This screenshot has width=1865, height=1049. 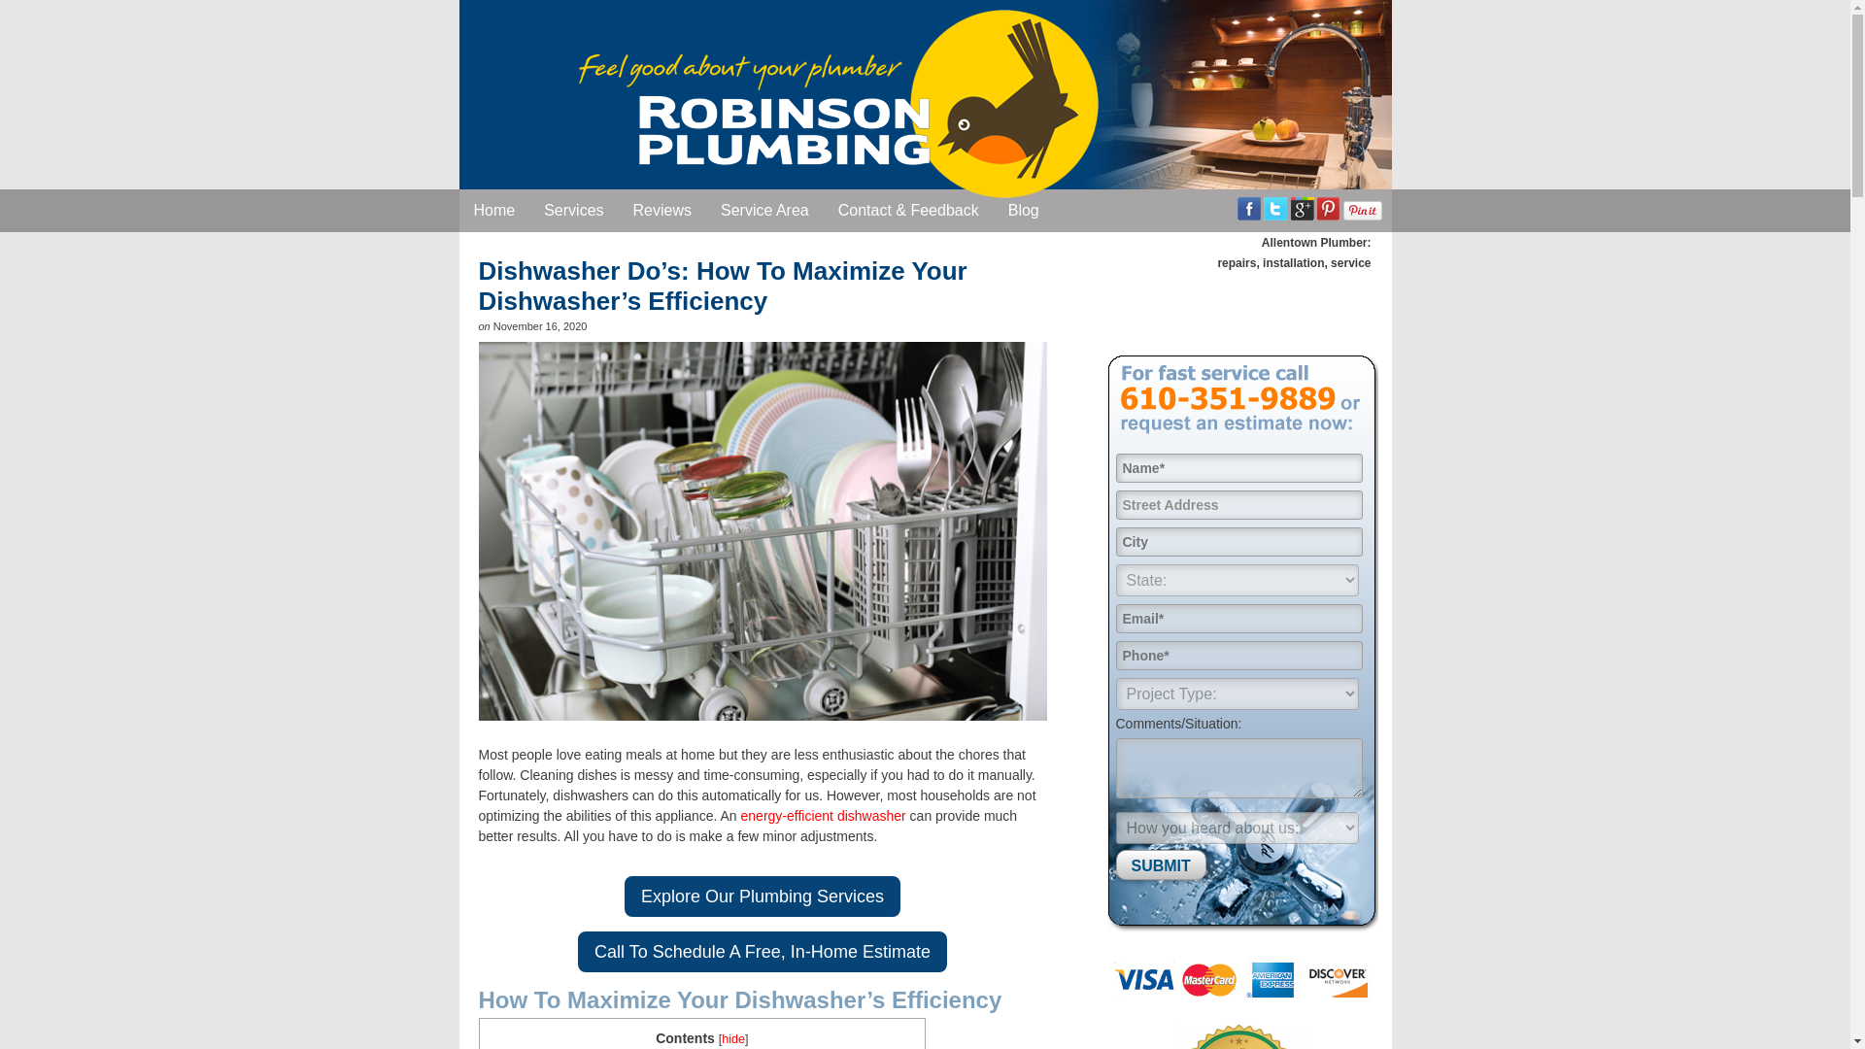 I want to click on Reviews, so click(x=662, y=210).